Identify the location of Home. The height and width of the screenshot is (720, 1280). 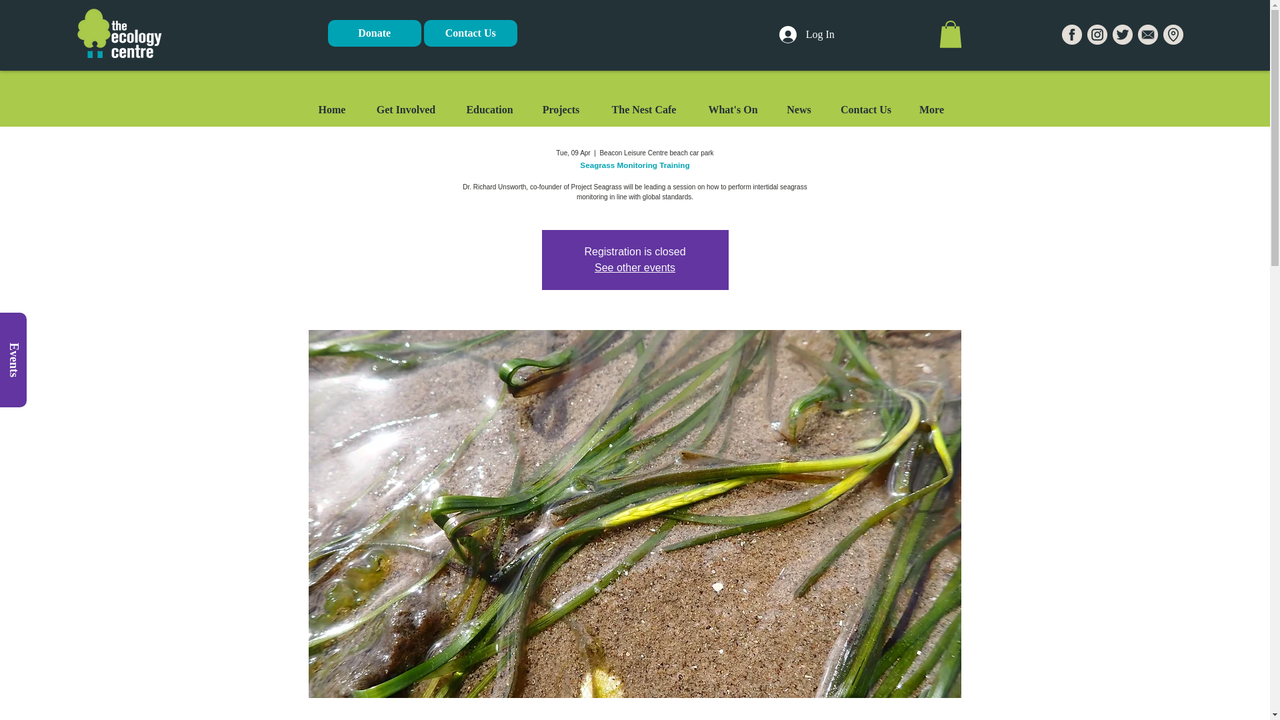
(332, 110).